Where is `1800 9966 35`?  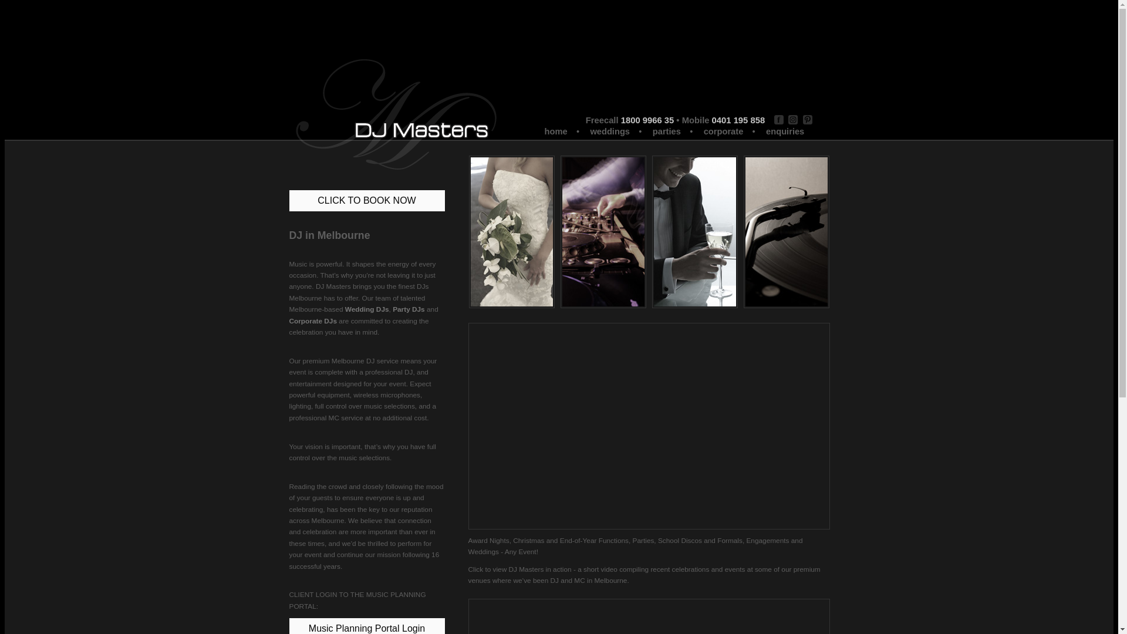
1800 9966 35 is located at coordinates (648, 120).